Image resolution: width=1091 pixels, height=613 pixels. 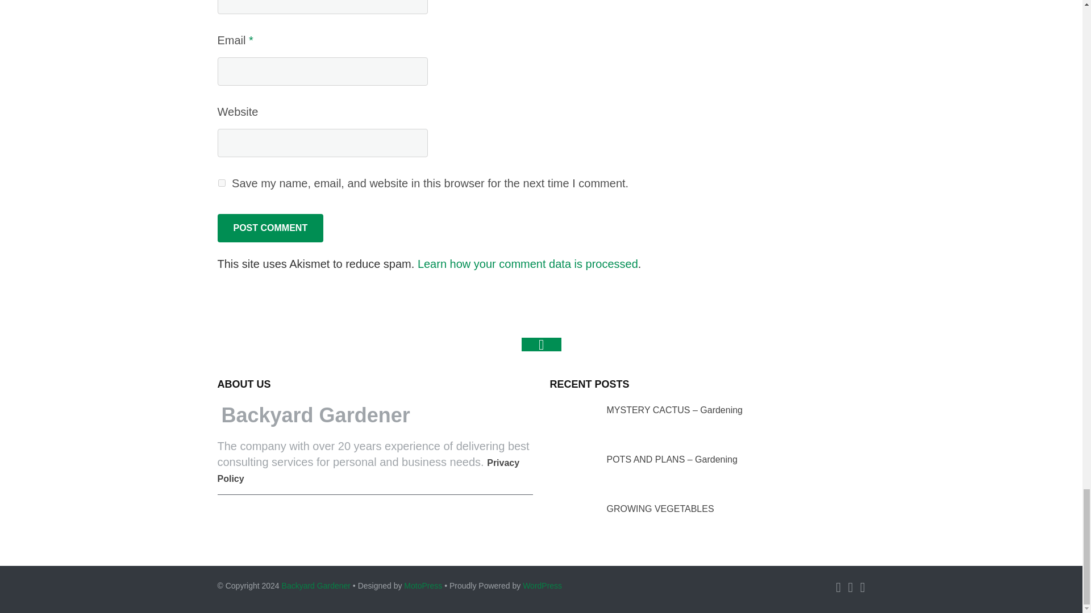 What do you see at coordinates (316, 586) in the screenshot?
I see `Backyard Gardener` at bounding box center [316, 586].